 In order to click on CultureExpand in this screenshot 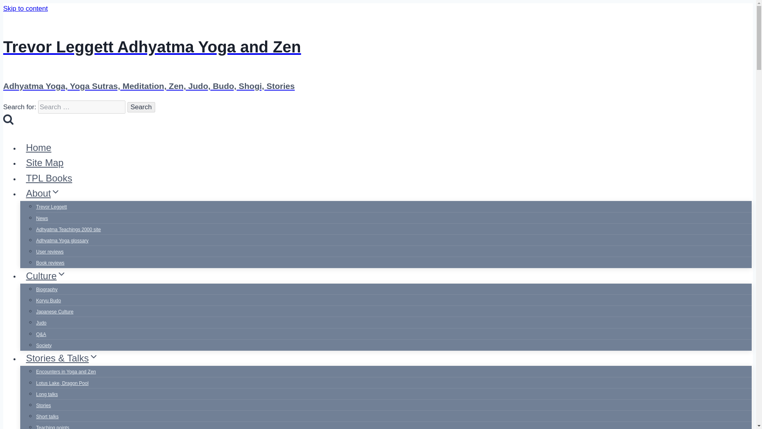, I will do `click(46, 276)`.